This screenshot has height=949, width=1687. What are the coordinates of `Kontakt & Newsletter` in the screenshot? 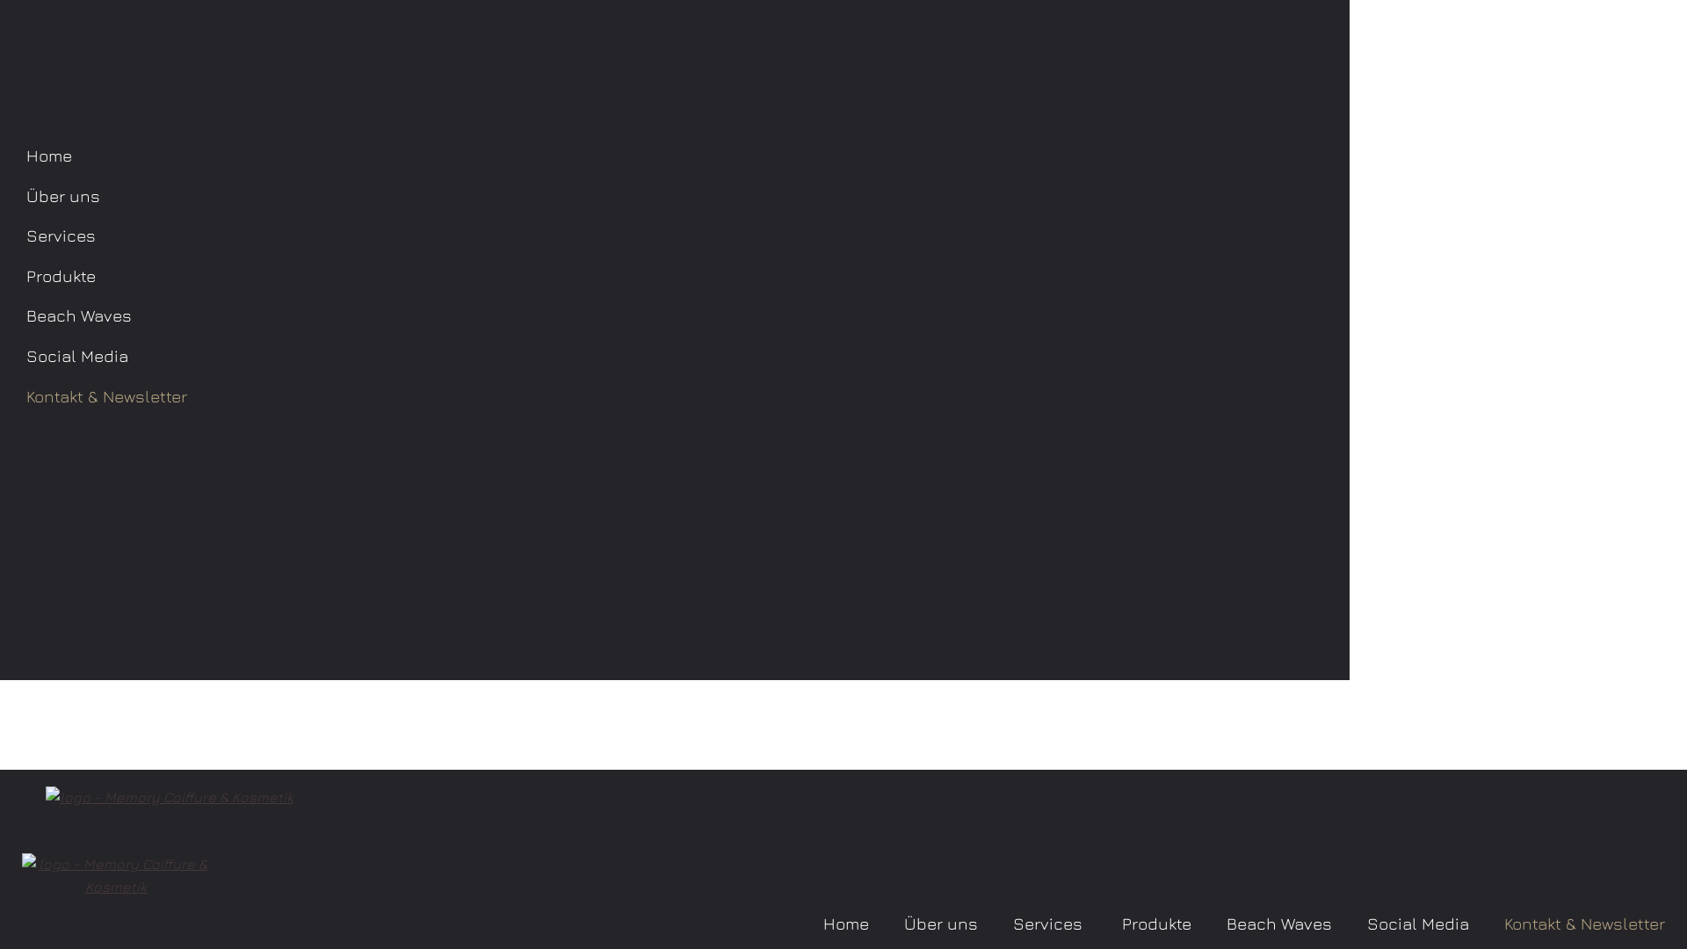 It's located at (532, 397).